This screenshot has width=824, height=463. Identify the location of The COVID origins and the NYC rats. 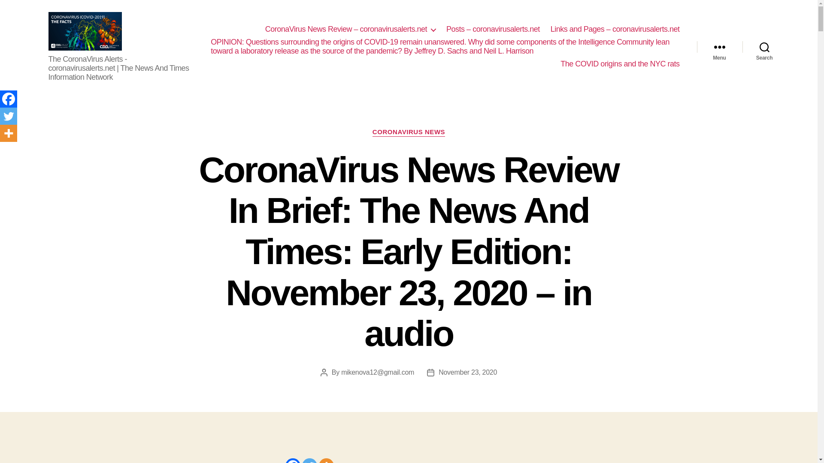
(620, 64).